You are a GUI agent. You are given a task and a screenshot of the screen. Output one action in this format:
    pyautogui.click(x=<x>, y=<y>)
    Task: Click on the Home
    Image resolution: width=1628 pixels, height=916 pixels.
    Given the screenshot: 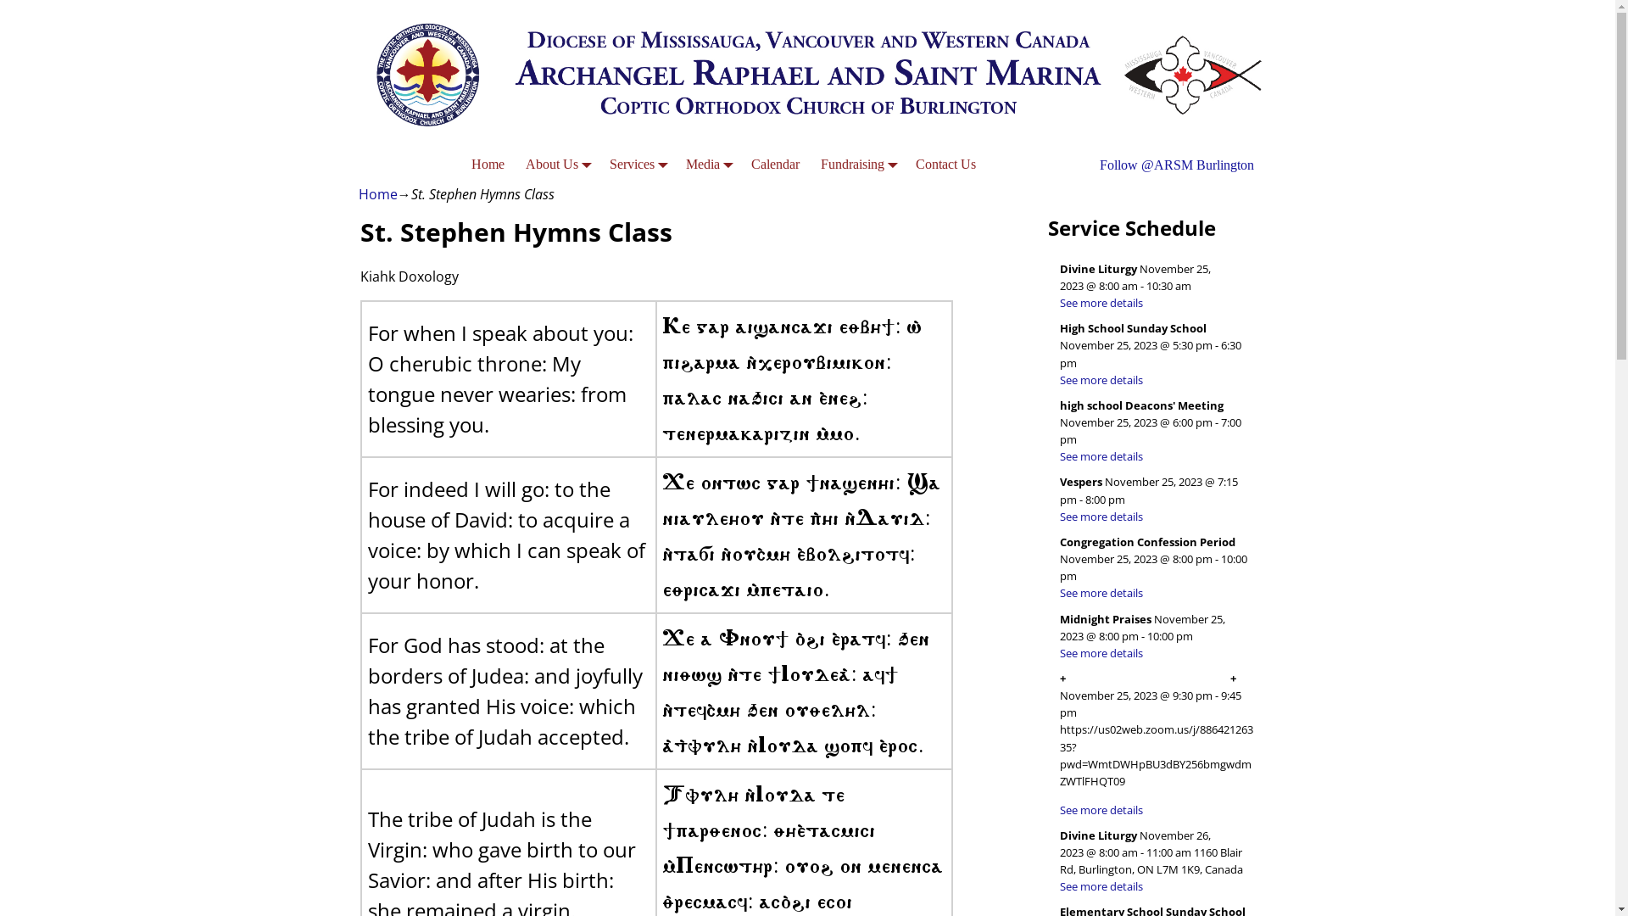 What is the action you would take?
    pyautogui.click(x=488, y=165)
    